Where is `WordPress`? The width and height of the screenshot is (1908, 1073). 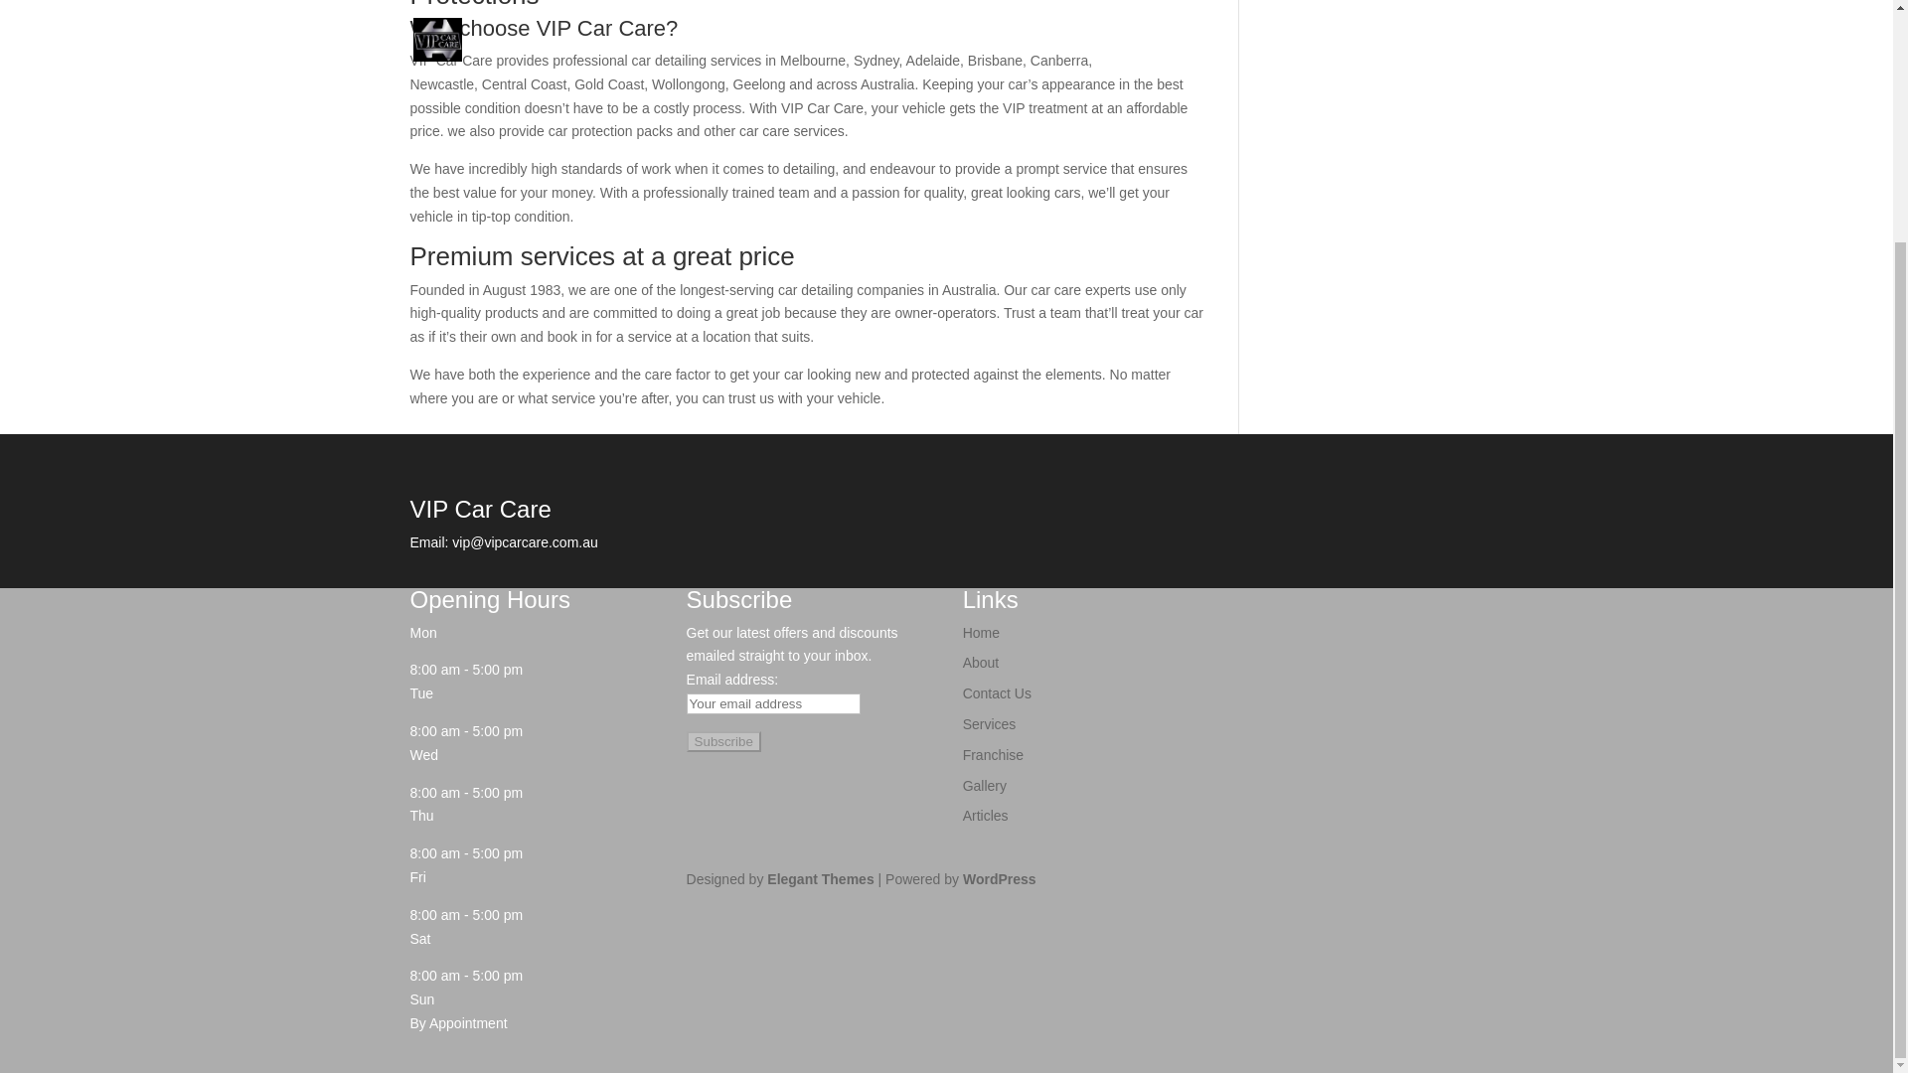
WordPress is located at coordinates (1000, 878).